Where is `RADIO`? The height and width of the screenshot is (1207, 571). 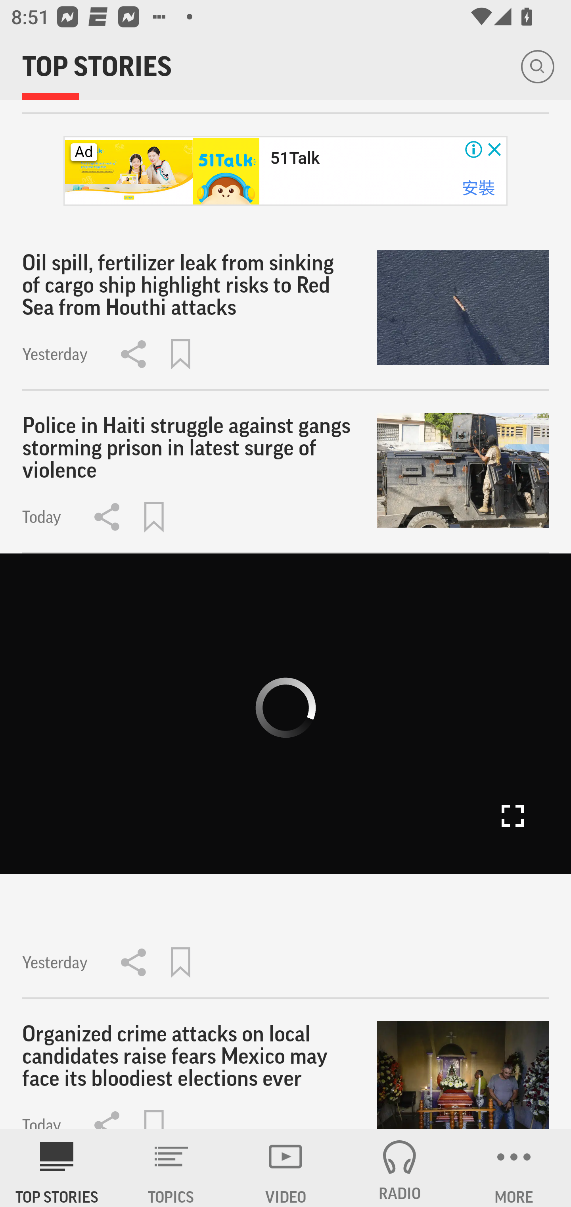 RADIO is located at coordinates (400, 1168).